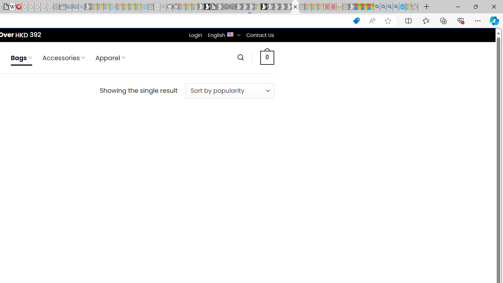  What do you see at coordinates (63, 7) in the screenshot?
I see `Wallet - Sleeping` at bounding box center [63, 7].